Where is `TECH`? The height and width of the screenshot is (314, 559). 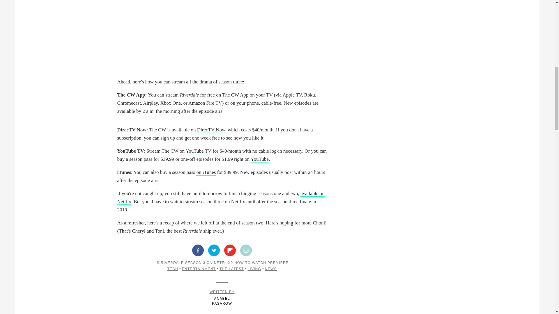 TECH is located at coordinates (172, 269).